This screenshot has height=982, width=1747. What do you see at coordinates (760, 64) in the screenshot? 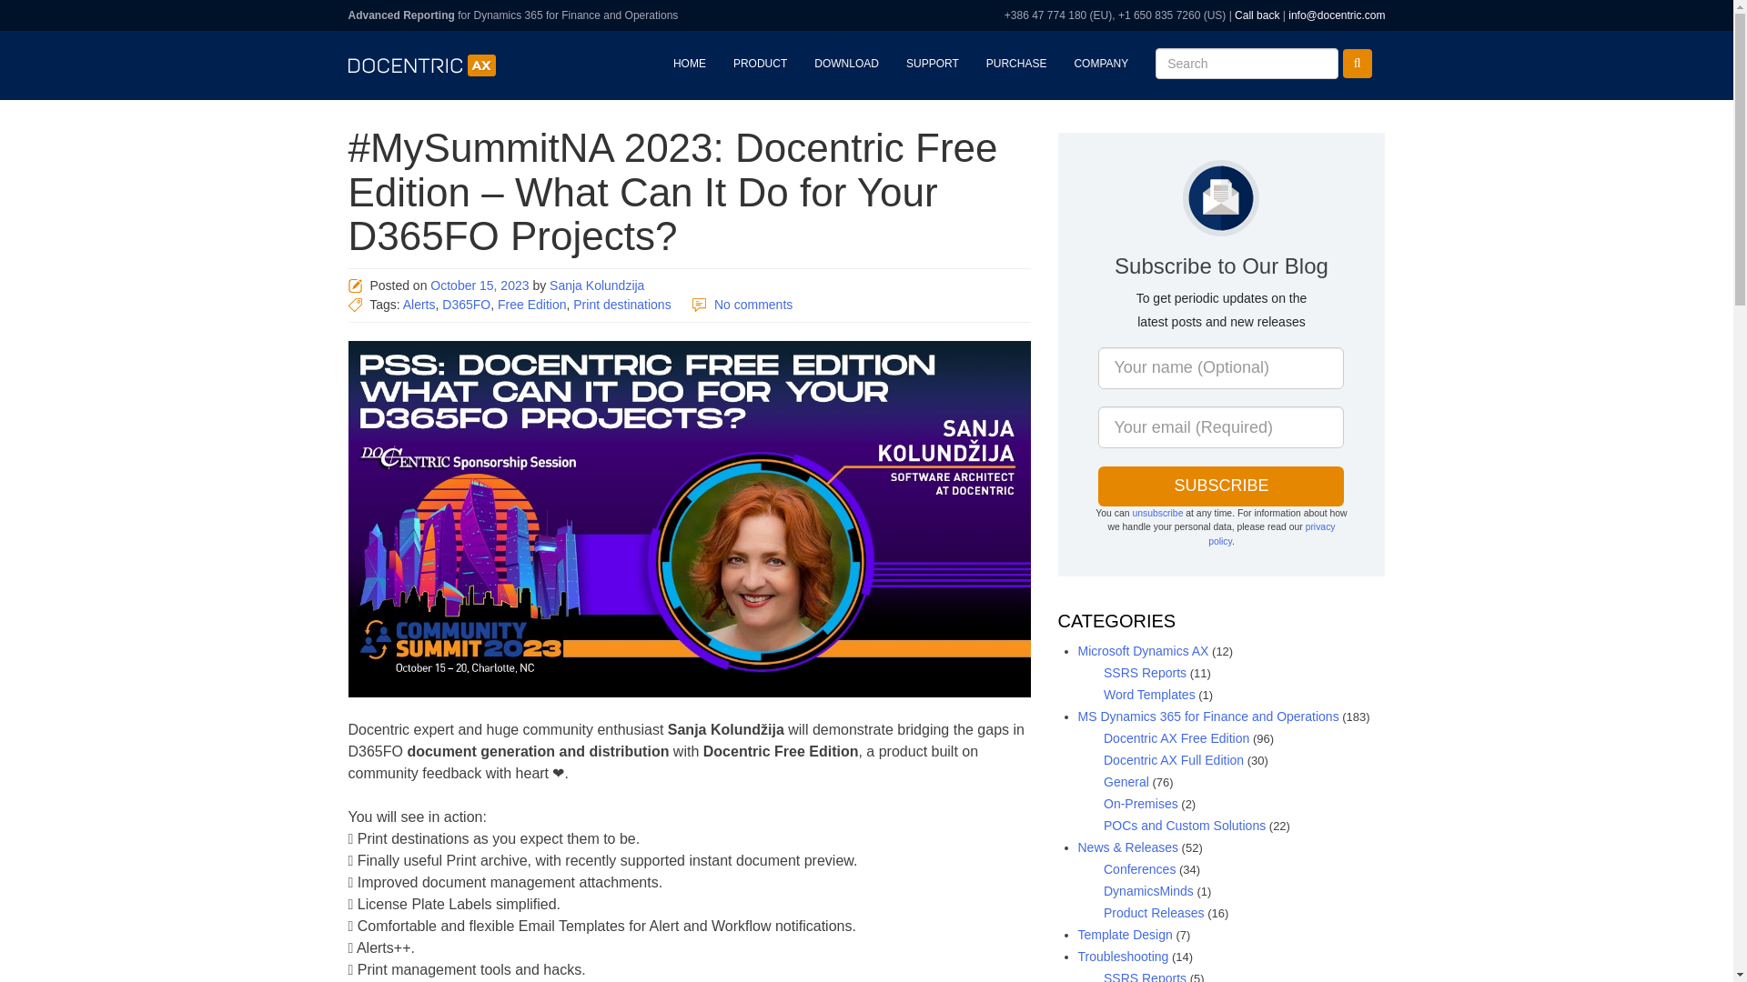
I see `PRODUCT` at bounding box center [760, 64].